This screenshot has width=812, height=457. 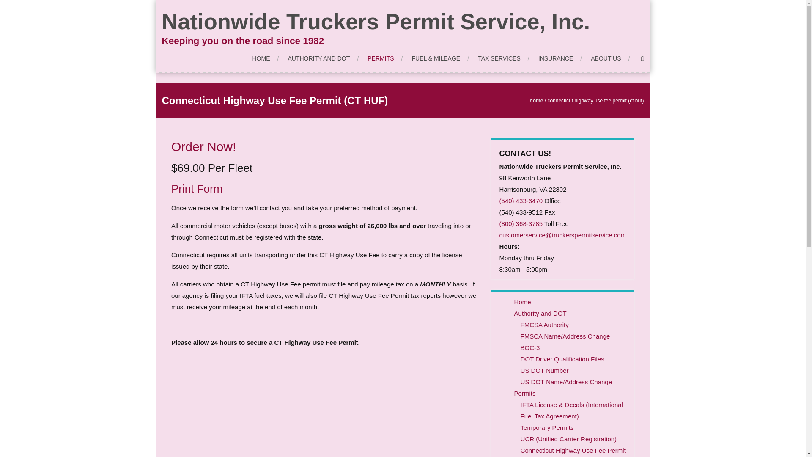 I want to click on HOME, so click(x=265, y=58).